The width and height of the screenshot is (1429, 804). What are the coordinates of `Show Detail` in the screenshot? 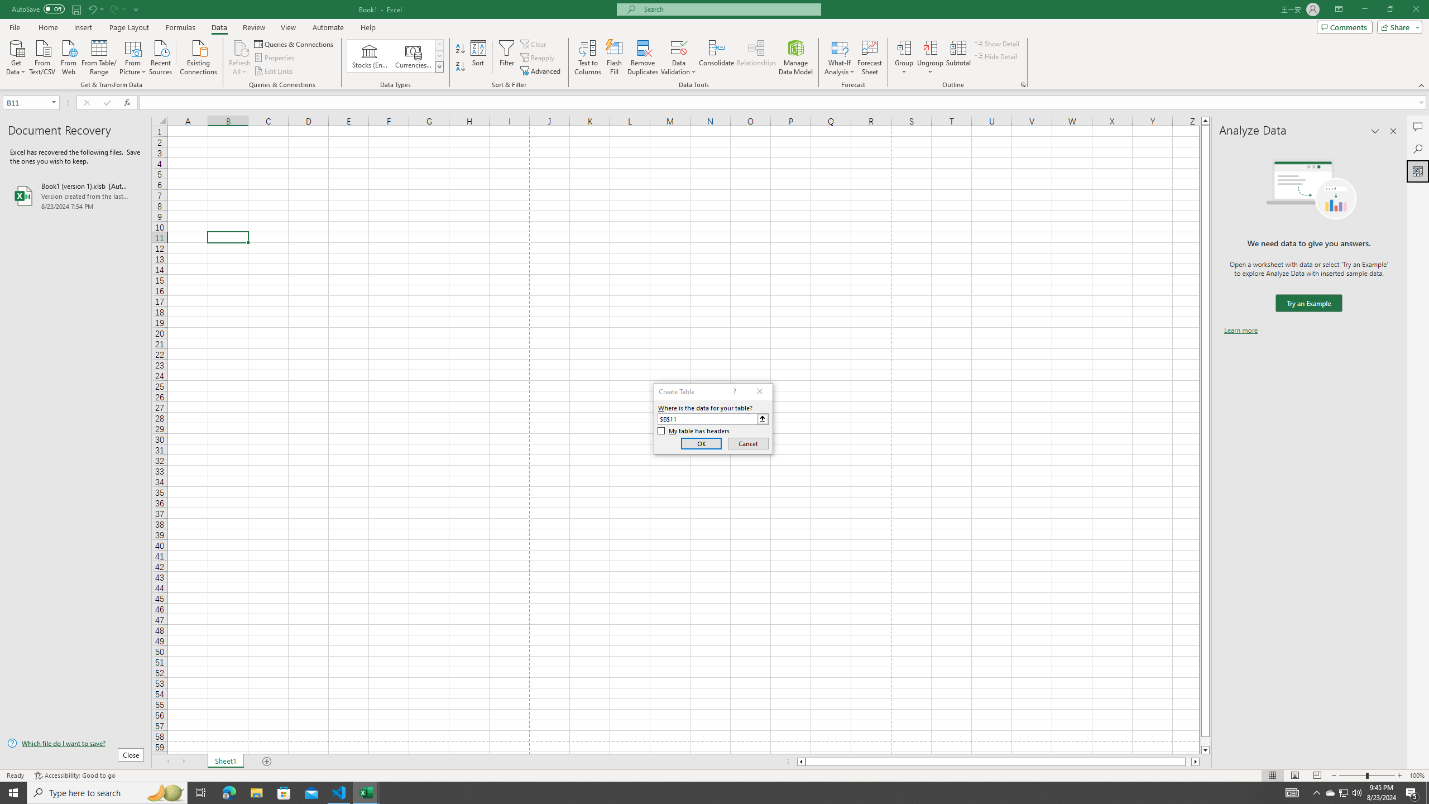 It's located at (997, 44).